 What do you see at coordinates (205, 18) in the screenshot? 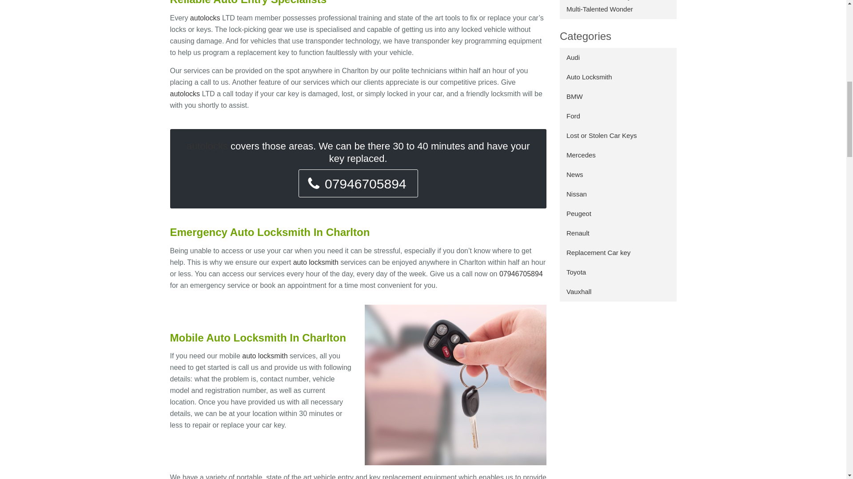
I see `autolocks` at bounding box center [205, 18].